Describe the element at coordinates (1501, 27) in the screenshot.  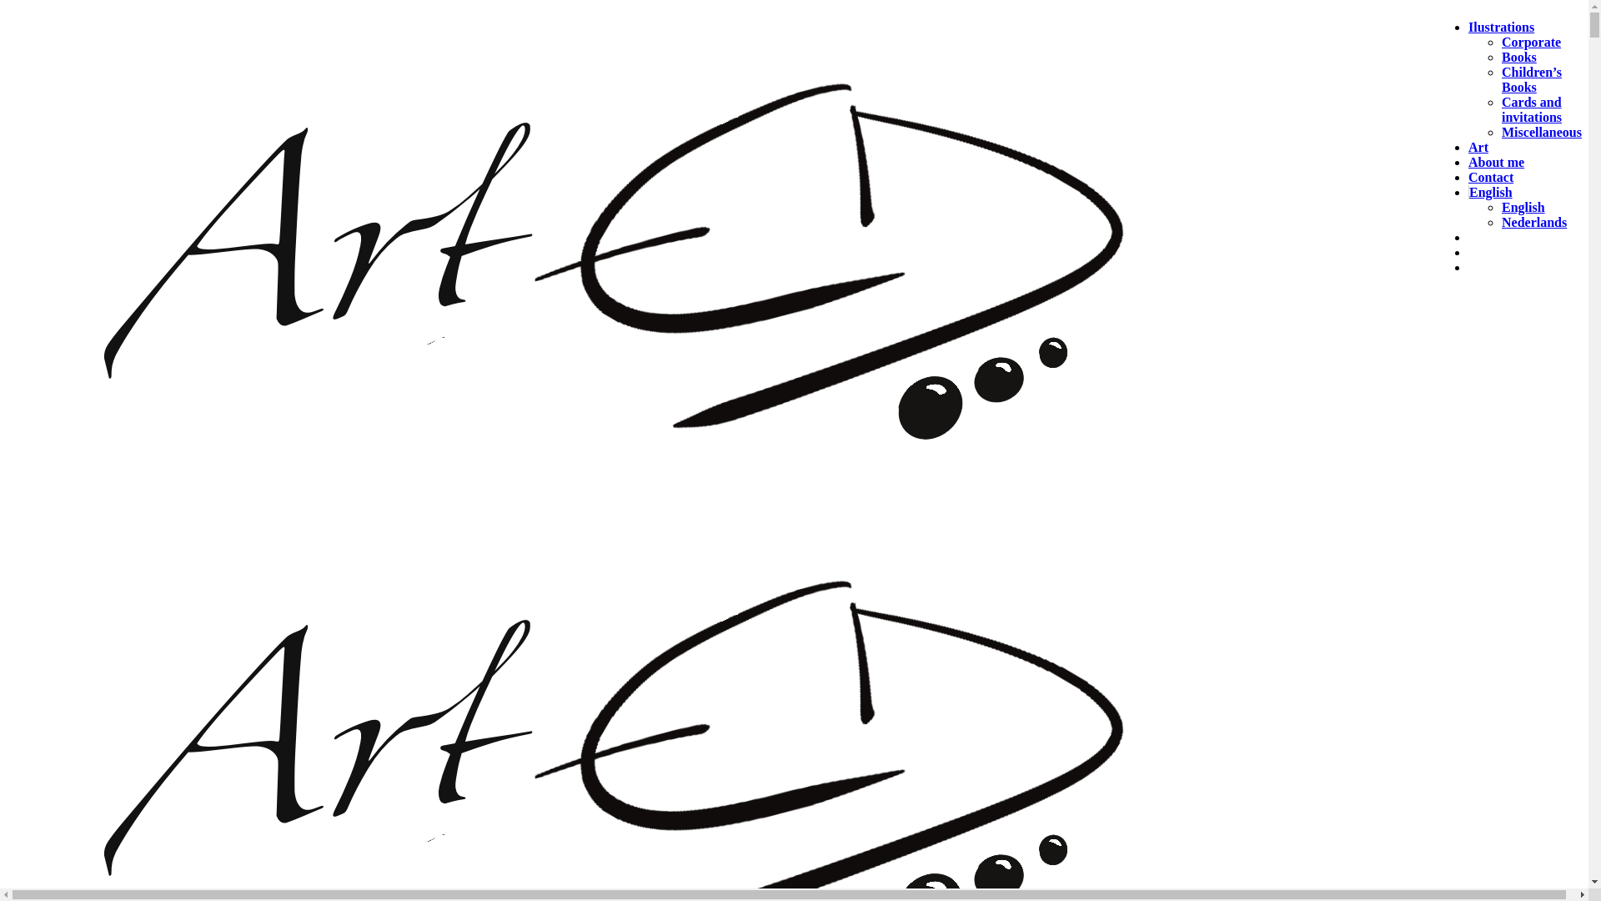
I see `Ilustrations` at that location.